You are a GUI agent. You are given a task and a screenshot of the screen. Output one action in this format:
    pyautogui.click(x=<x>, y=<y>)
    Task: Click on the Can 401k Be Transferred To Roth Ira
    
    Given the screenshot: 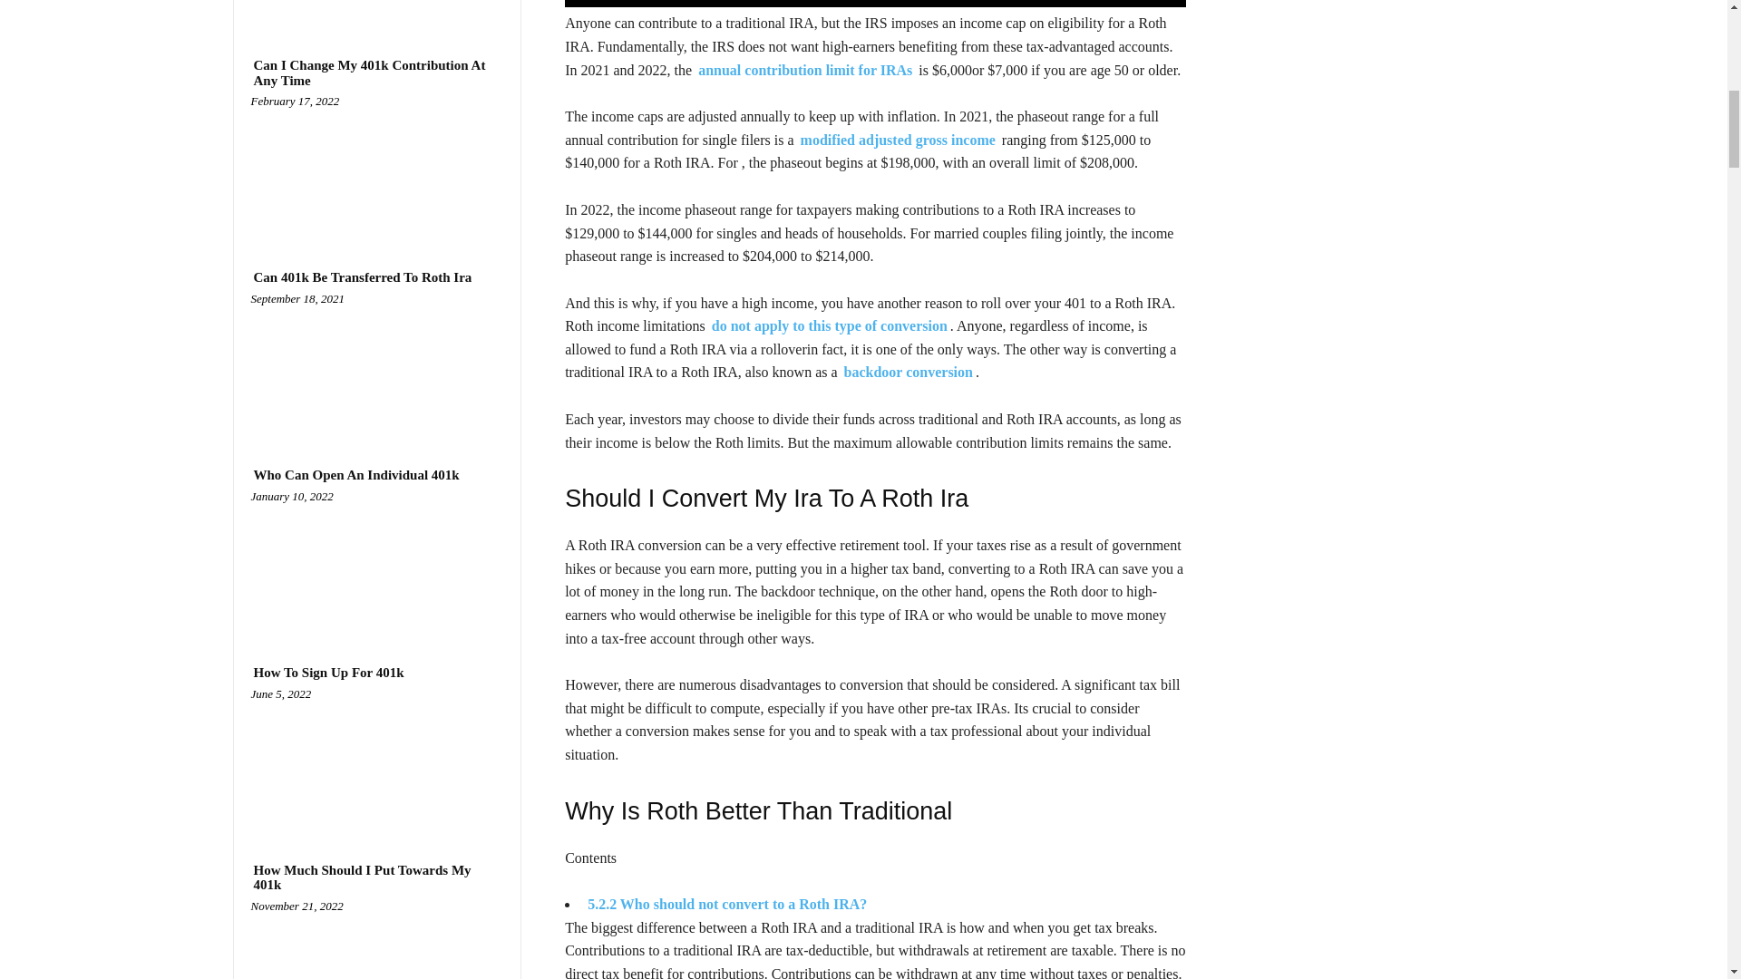 What is the action you would take?
    pyautogui.click(x=362, y=277)
    